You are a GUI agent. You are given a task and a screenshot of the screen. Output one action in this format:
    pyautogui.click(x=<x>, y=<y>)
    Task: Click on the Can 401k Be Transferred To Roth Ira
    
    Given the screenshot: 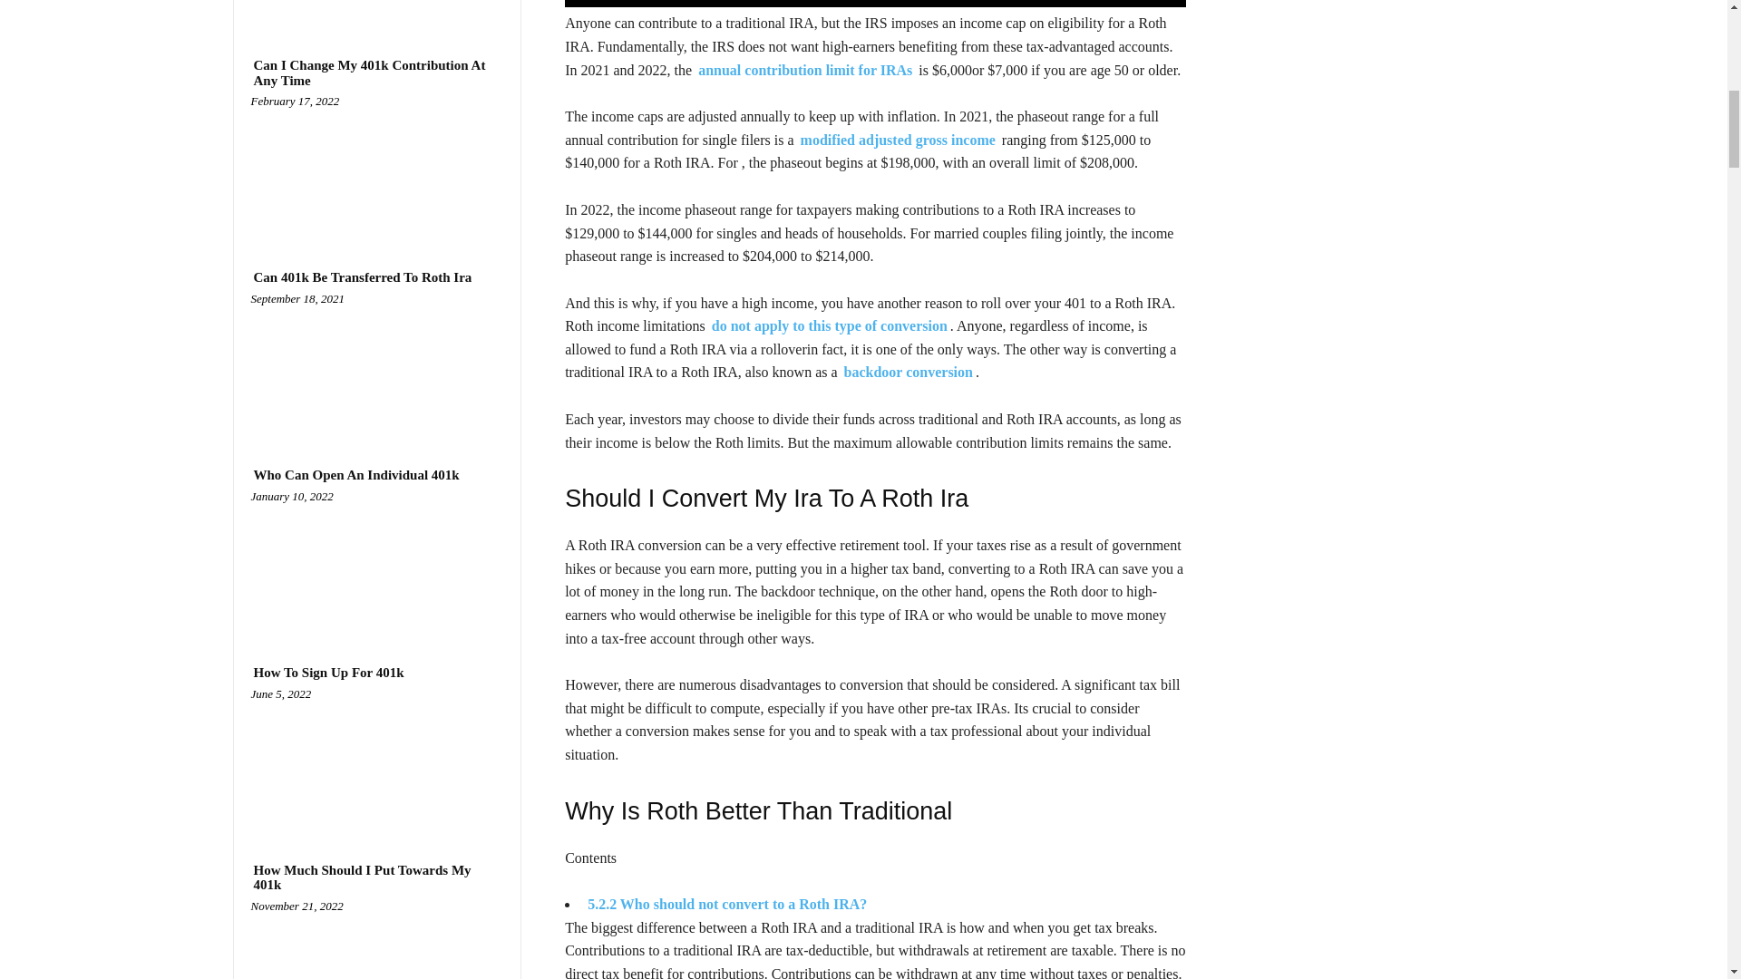 What is the action you would take?
    pyautogui.click(x=362, y=277)
    